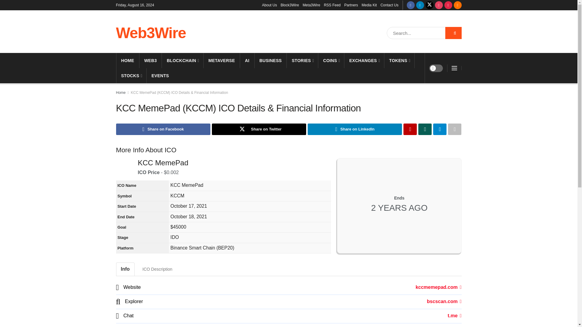 The width and height of the screenshot is (582, 327). What do you see at coordinates (290, 5) in the screenshot?
I see `Block3Wire` at bounding box center [290, 5].